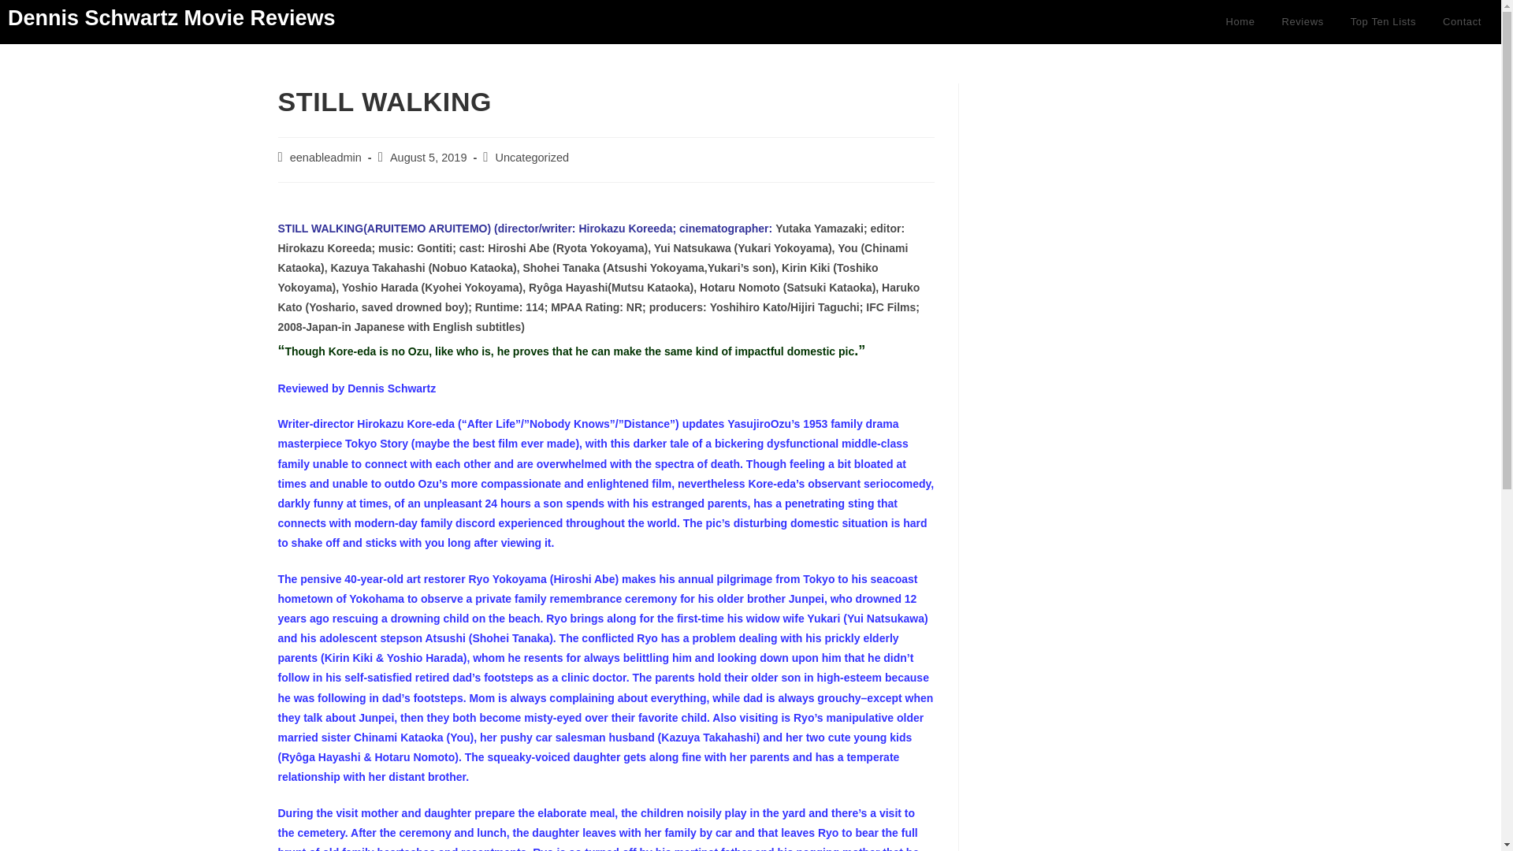  What do you see at coordinates (325, 158) in the screenshot?
I see `Posts by eenableadmin` at bounding box center [325, 158].